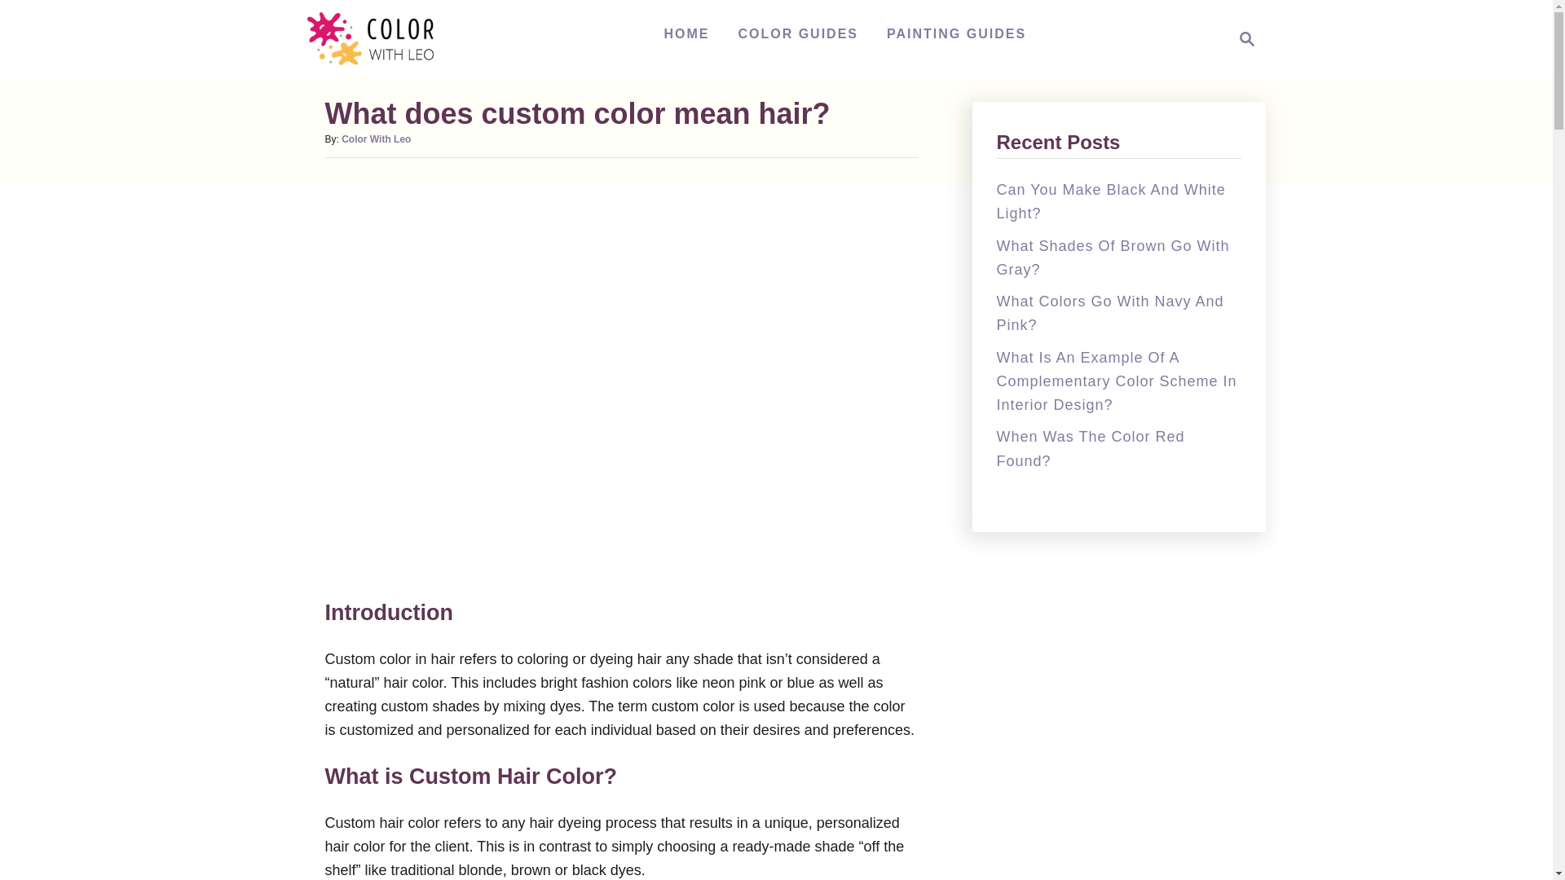 This screenshot has width=1565, height=880. I want to click on PAINTING GUIDES, so click(956, 33).